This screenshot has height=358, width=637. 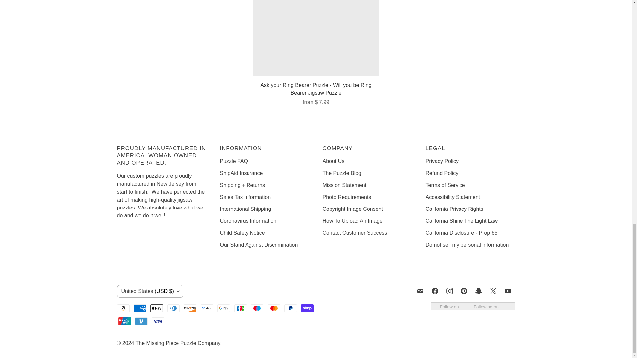 I want to click on Diners Club, so click(x=173, y=308).